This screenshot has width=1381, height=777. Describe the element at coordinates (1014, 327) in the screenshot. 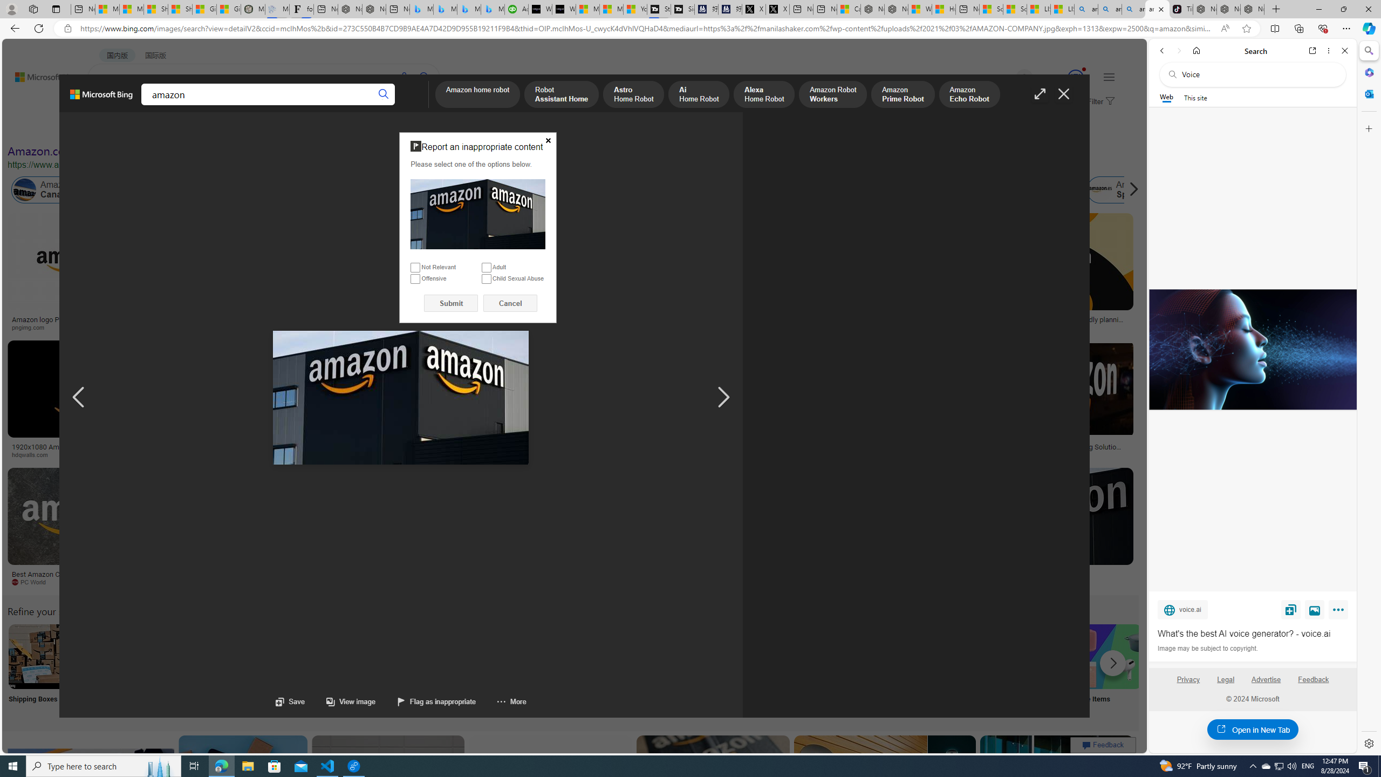

I see `theverge.com` at that location.